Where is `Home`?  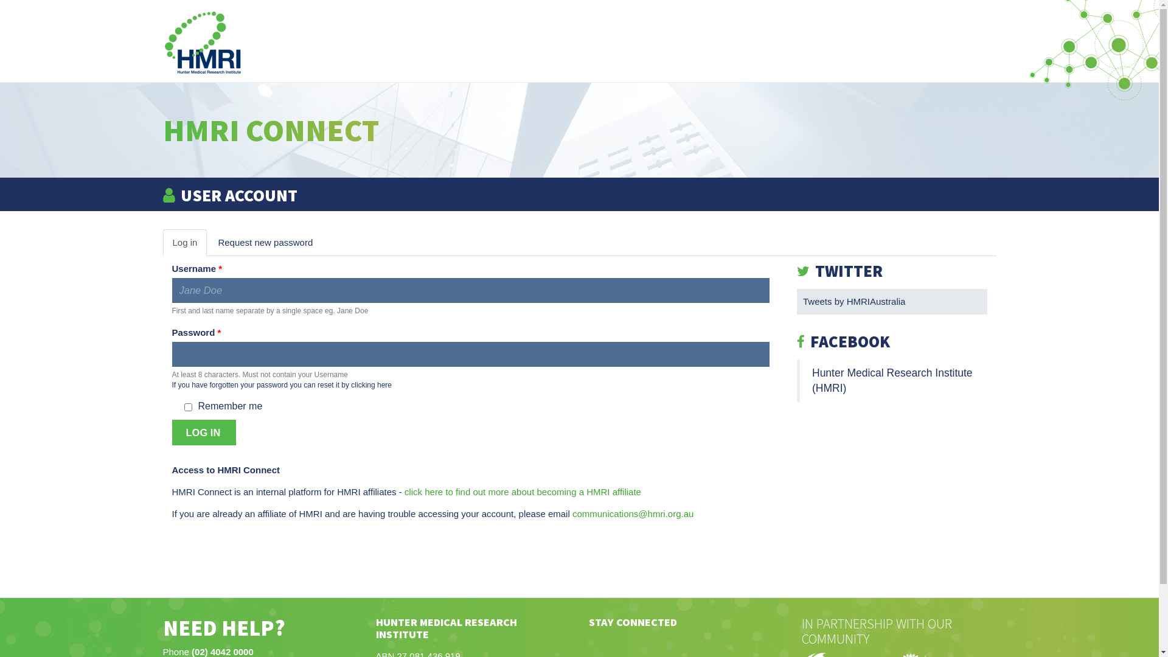 Home is located at coordinates (203, 43).